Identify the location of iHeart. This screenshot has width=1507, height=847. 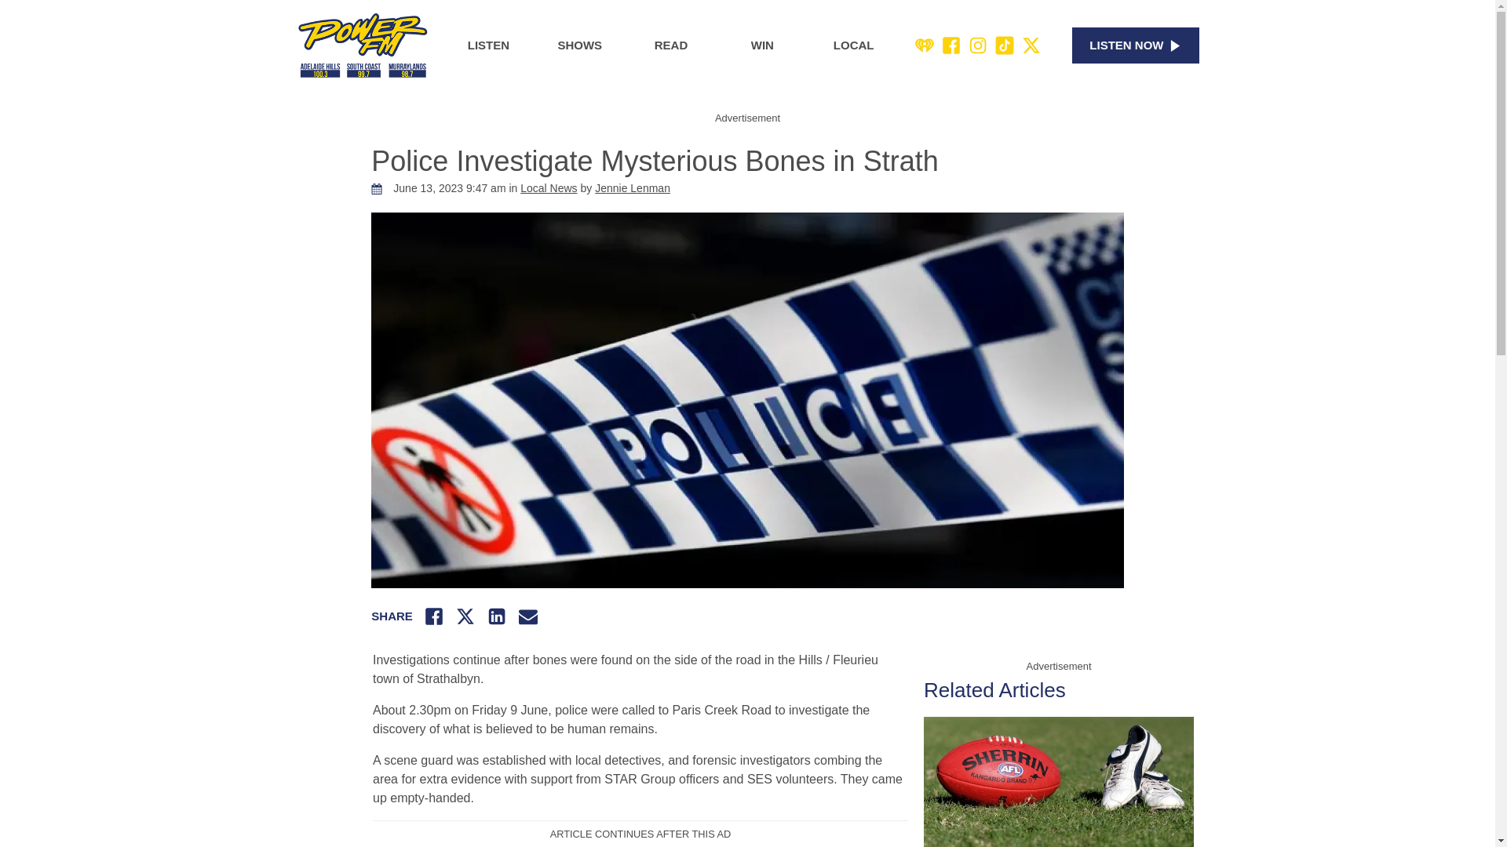
(925, 45).